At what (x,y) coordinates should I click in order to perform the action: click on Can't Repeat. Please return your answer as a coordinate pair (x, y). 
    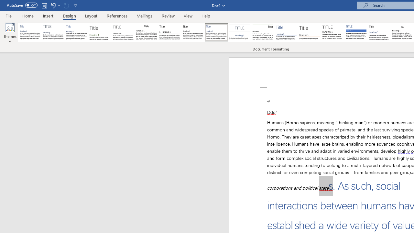
    Looking at the image, I should click on (66, 5).